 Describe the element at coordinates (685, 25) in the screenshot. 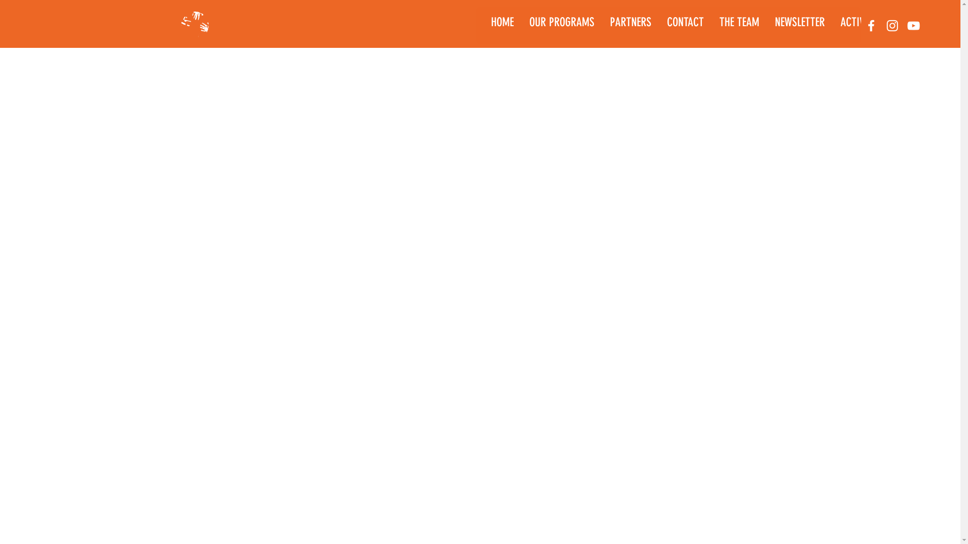

I see `CONTACT` at that location.